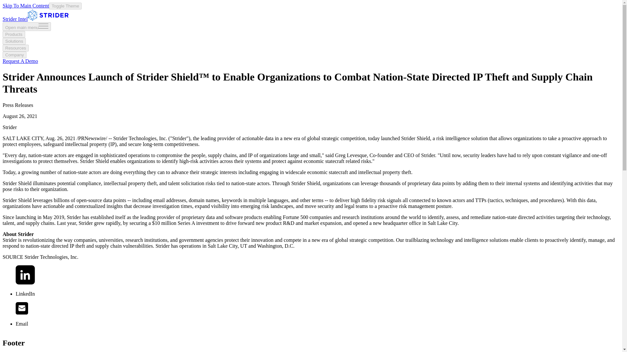 This screenshot has width=627, height=352. I want to click on Open main menu, so click(26, 27).